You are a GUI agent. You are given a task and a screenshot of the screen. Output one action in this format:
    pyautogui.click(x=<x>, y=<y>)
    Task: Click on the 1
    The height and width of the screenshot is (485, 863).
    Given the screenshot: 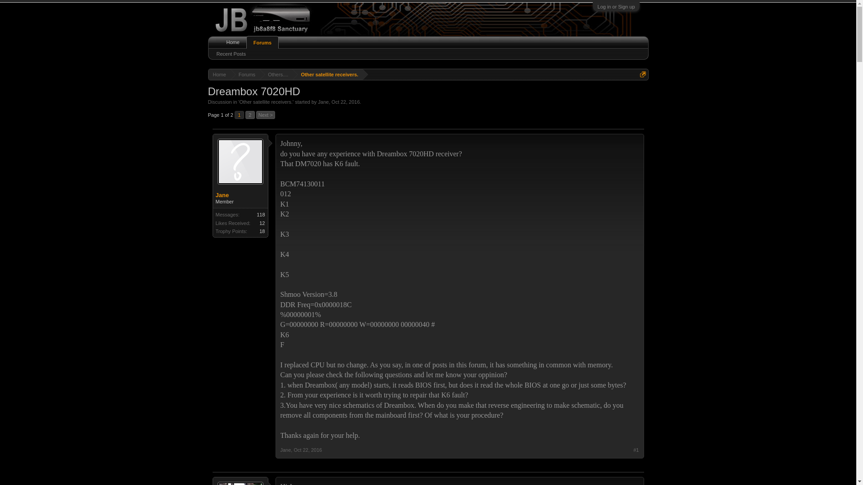 What is the action you would take?
    pyautogui.click(x=239, y=115)
    